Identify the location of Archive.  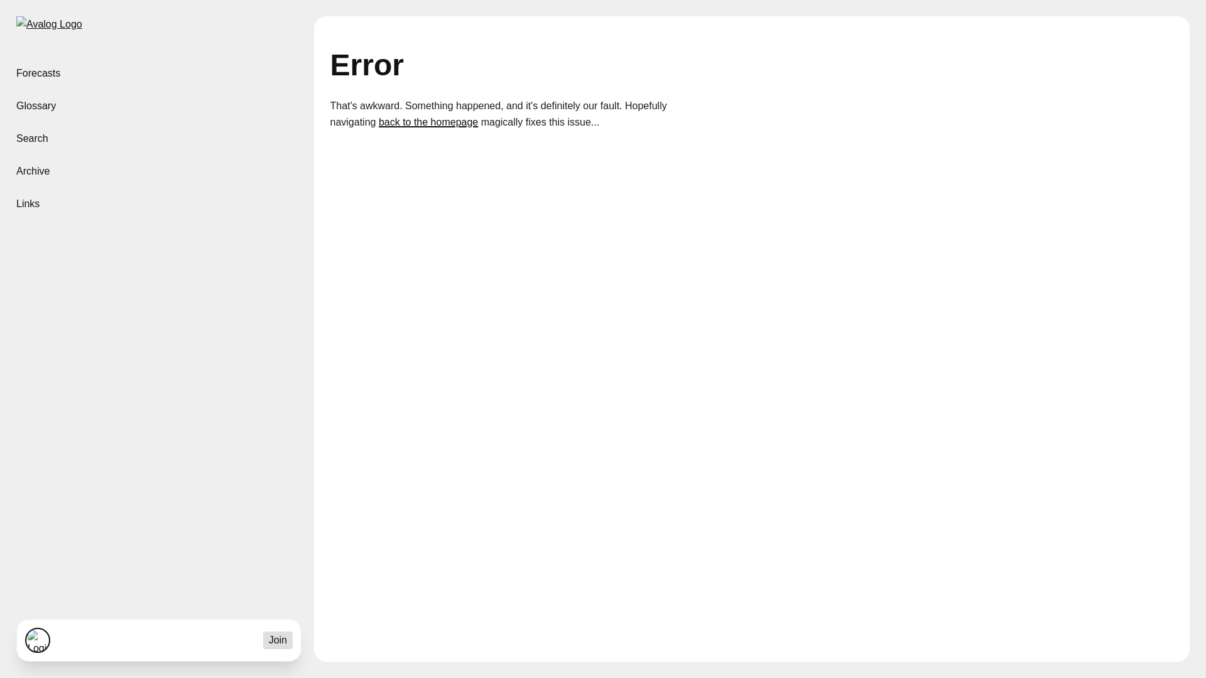
(157, 171).